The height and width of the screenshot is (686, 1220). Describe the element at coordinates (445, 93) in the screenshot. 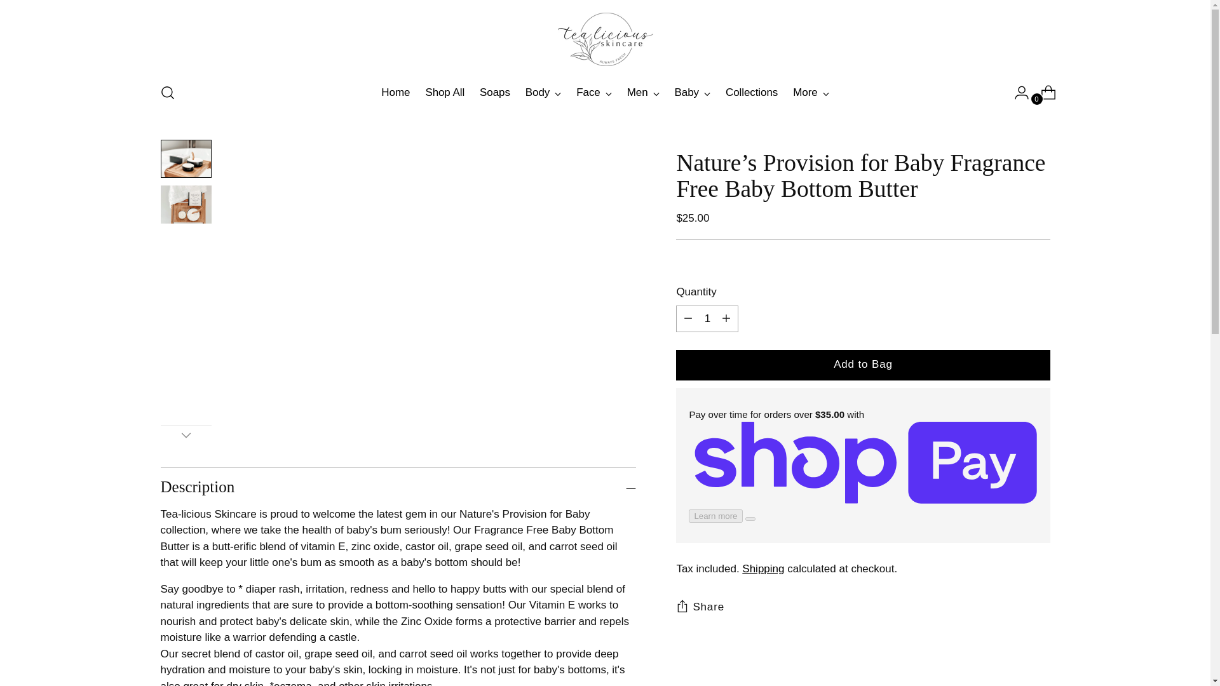

I see `Shop All` at that location.